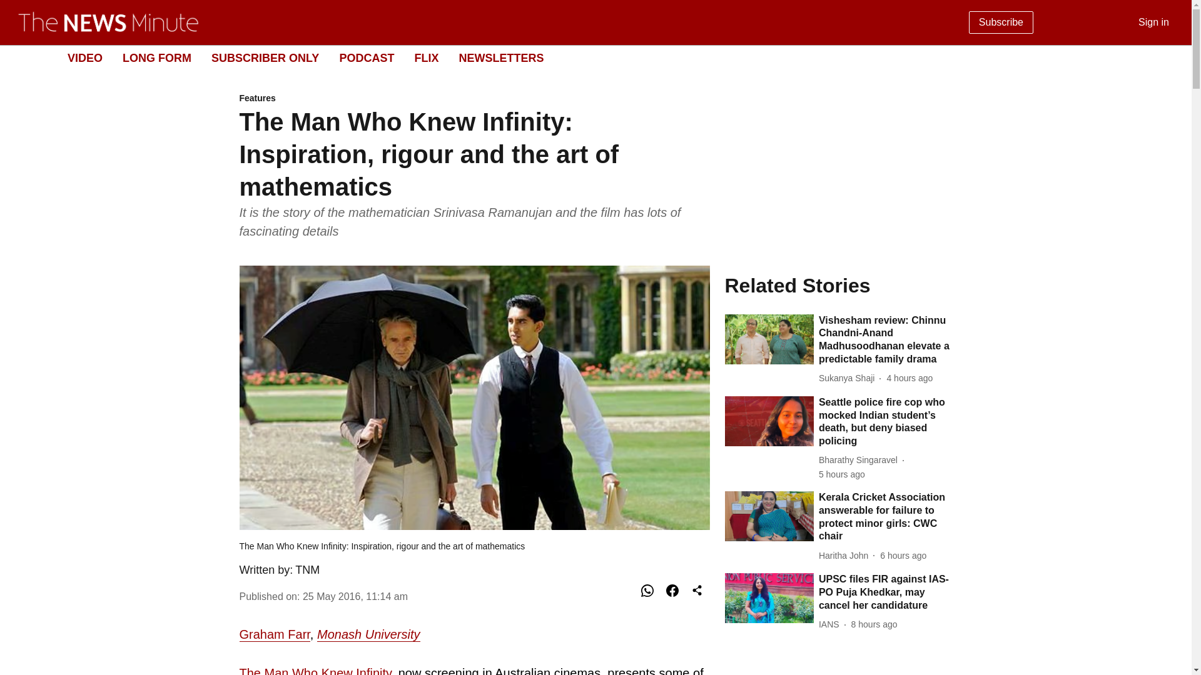  I want to click on 2024-07-19 11:17, so click(274, 635).